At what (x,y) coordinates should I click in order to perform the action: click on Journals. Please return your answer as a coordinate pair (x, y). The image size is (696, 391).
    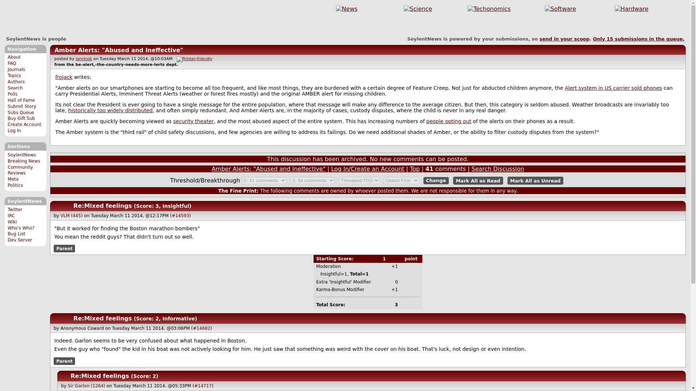
    Looking at the image, I should click on (16, 69).